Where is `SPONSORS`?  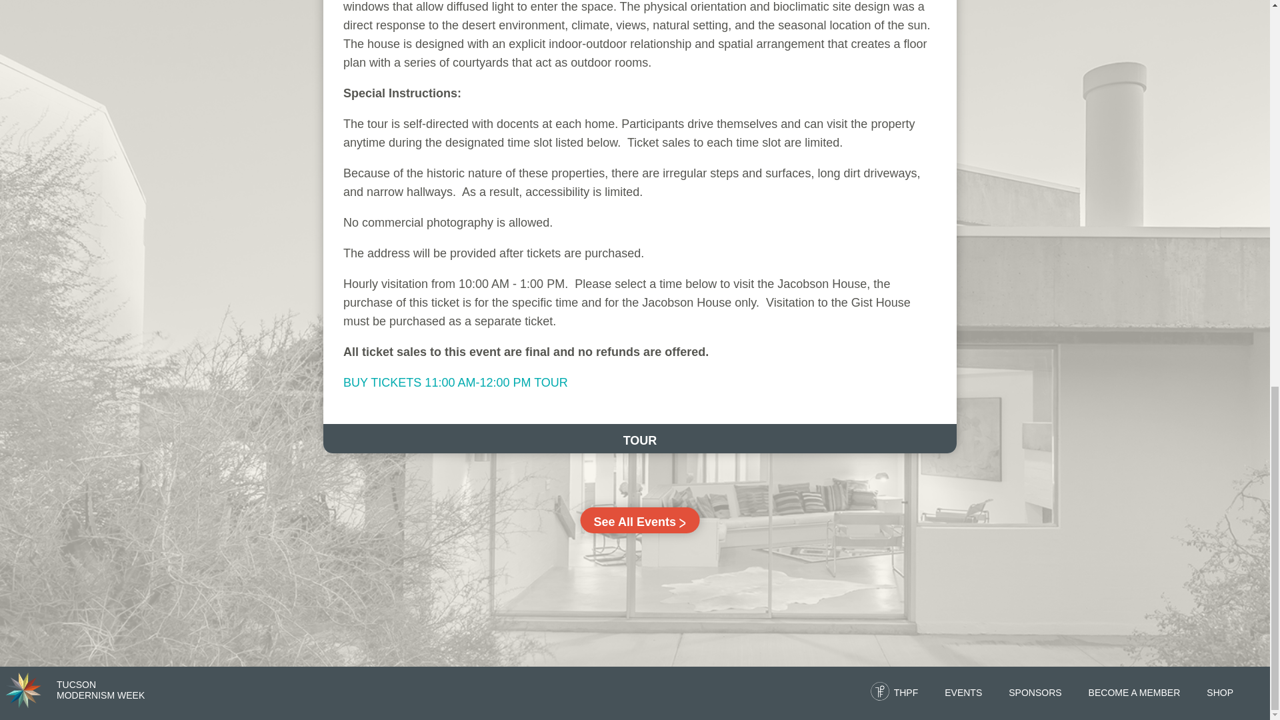
SPONSORS is located at coordinates (455, 383).